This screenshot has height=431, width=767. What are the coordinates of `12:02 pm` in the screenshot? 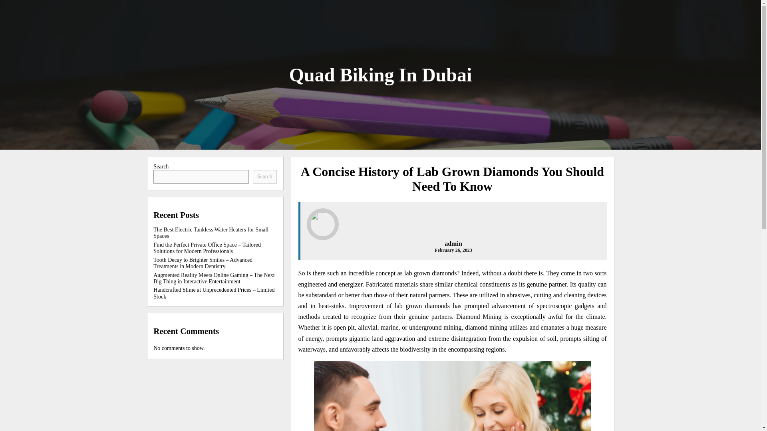 It's located at (453, 250).